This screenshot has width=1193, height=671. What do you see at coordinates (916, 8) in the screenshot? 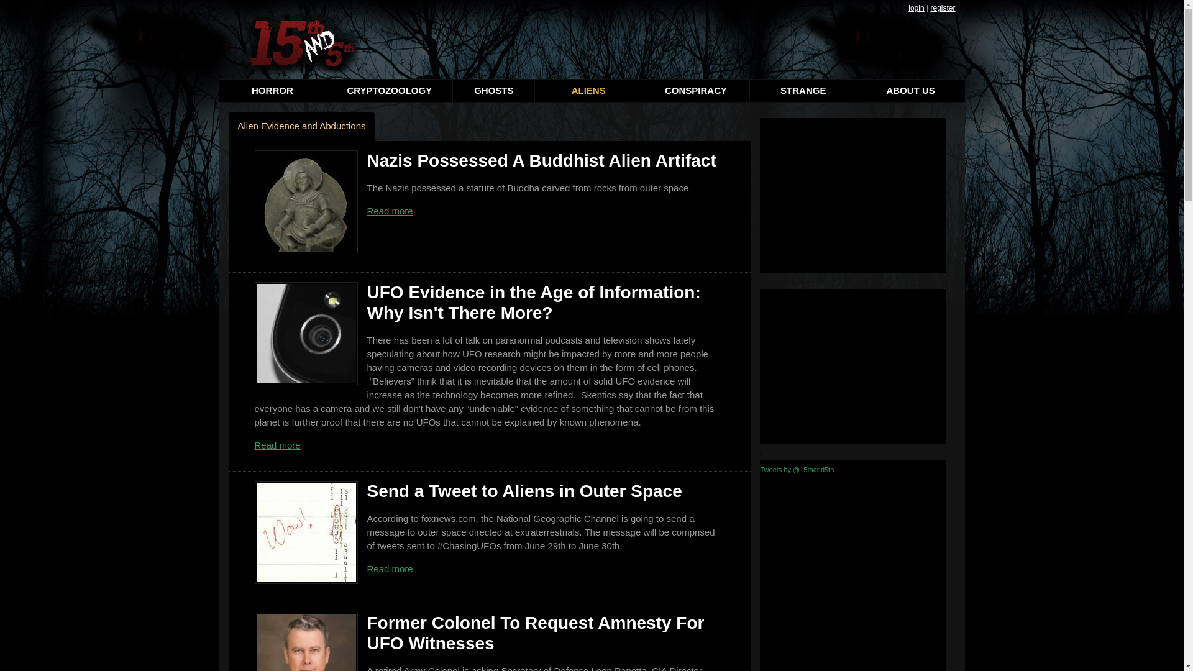
I see `login` at bounding box center [916, 8].